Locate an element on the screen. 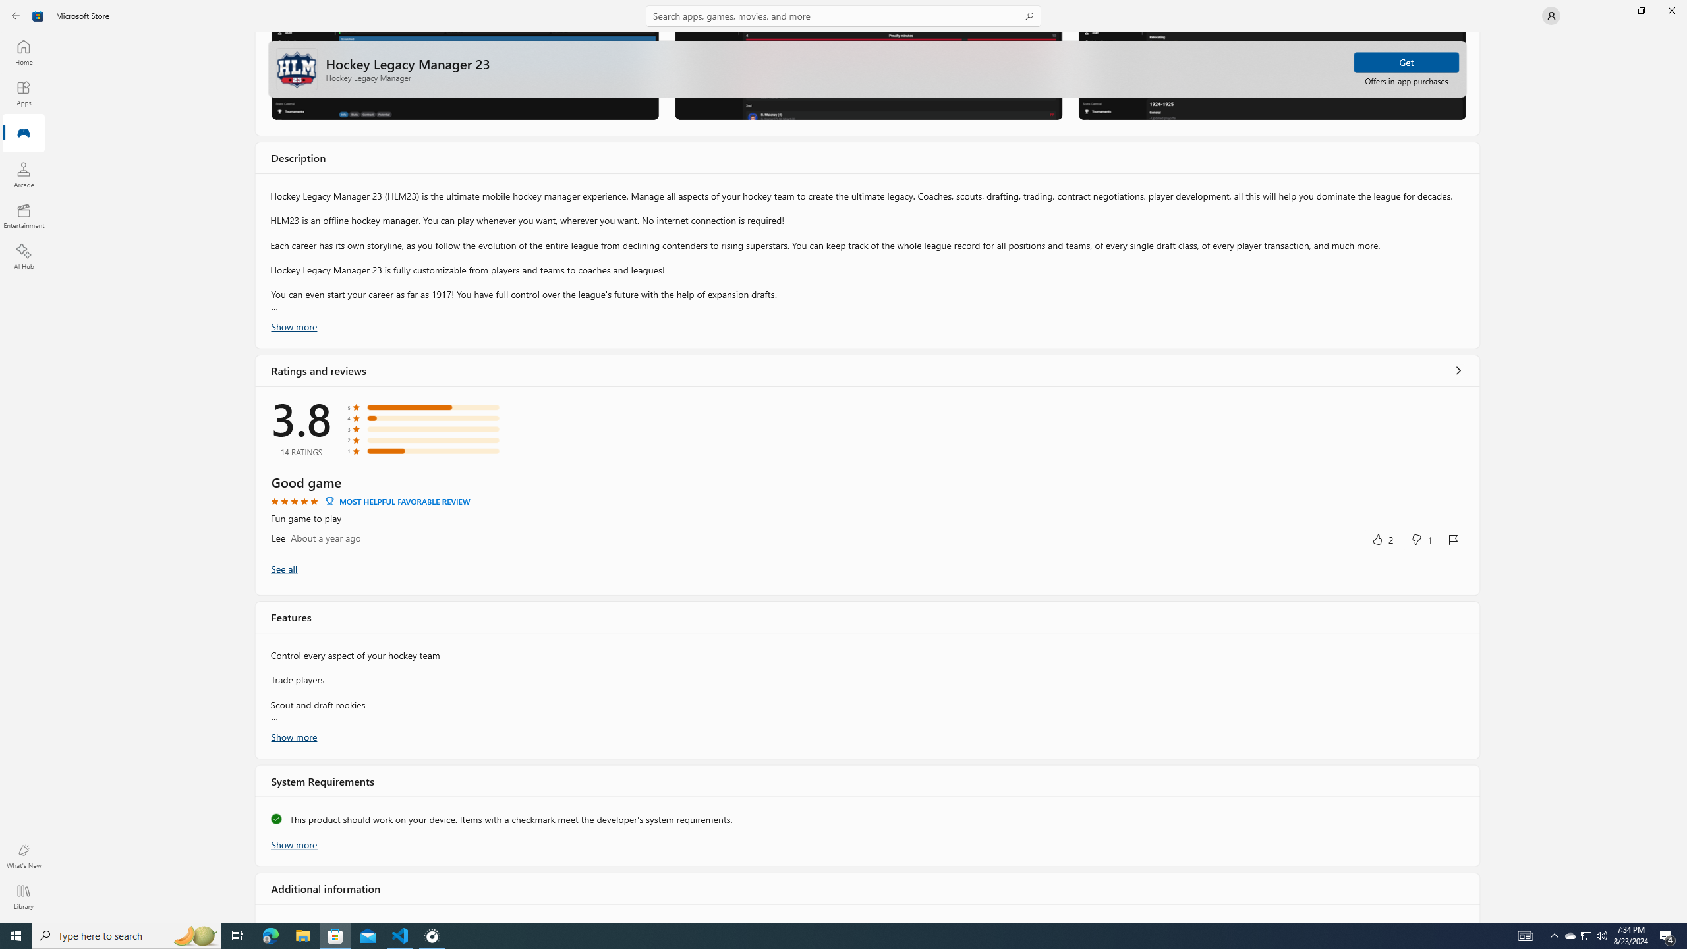  Scroll to top is located at coordinates (868, 69).